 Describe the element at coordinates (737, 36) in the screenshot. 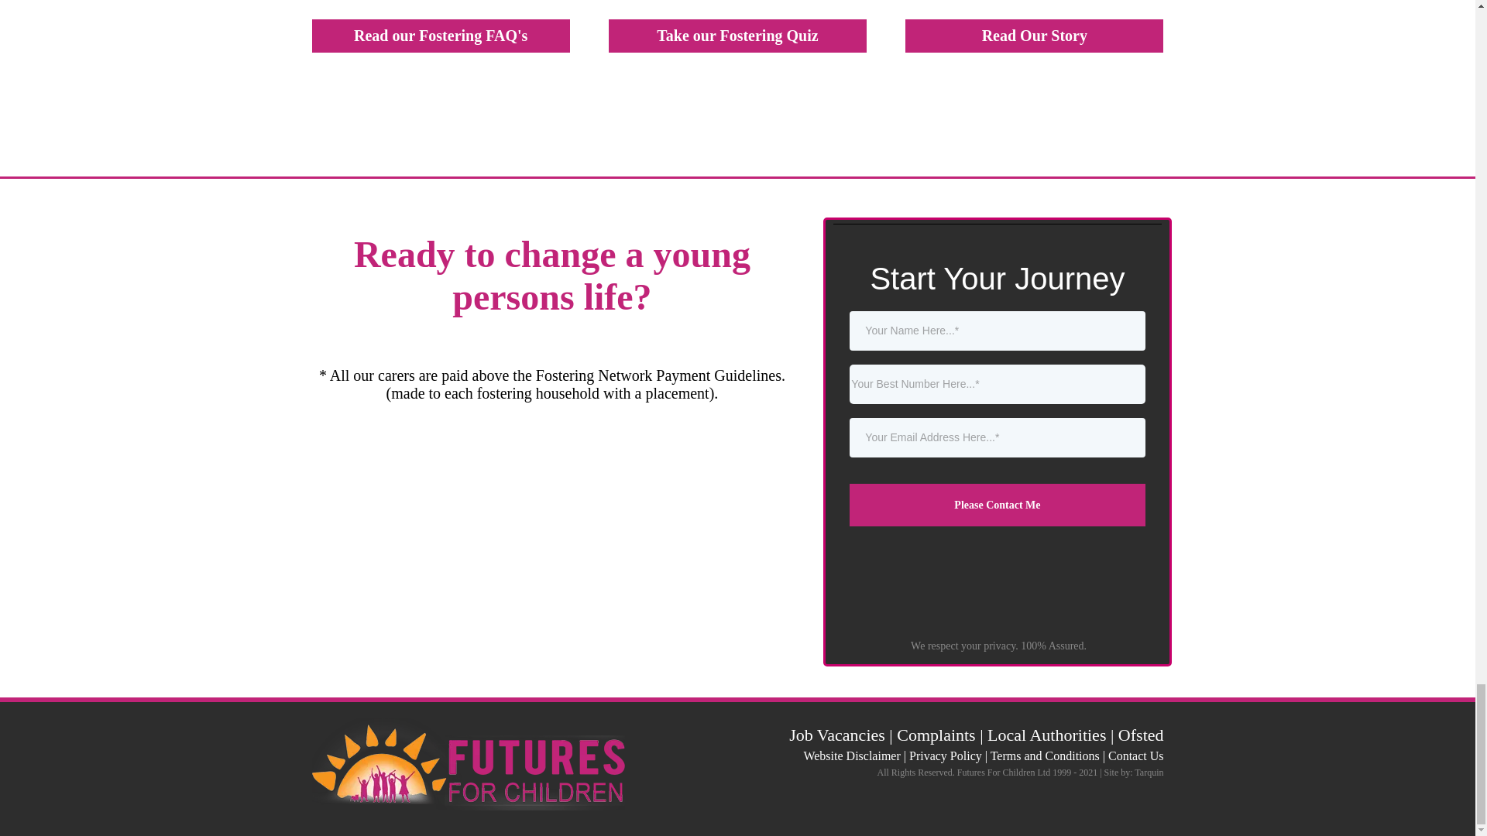

I see `Take our Fostering Quiz` at that location.